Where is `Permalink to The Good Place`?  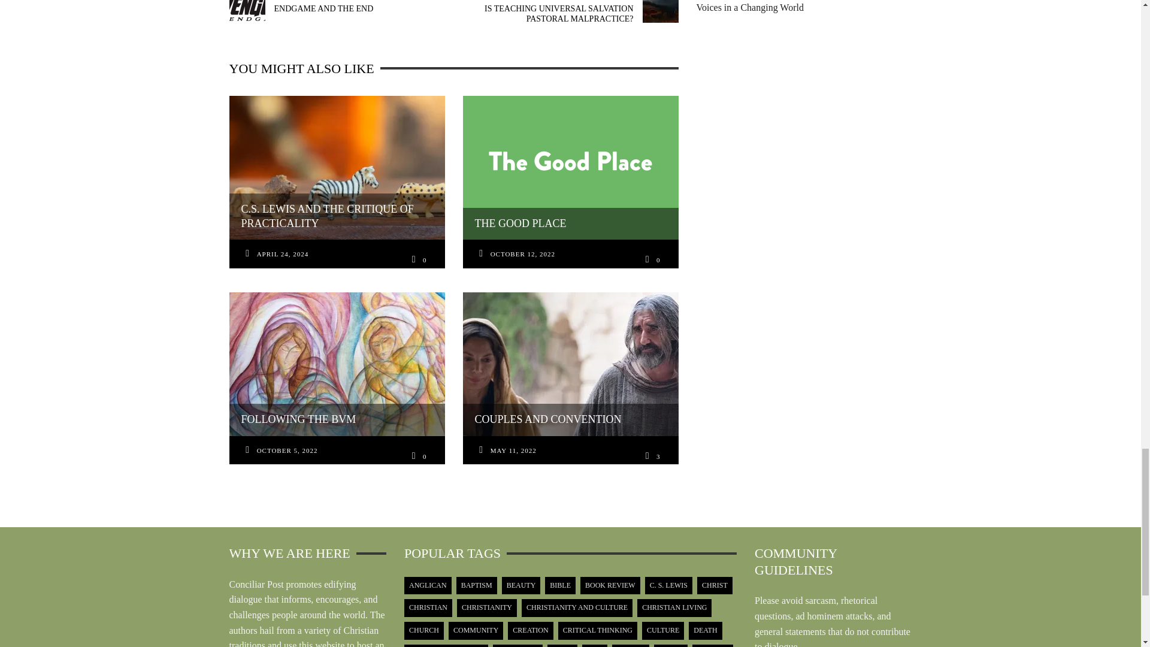 Permalink to The Good Place is located at coordinates (523, 254).